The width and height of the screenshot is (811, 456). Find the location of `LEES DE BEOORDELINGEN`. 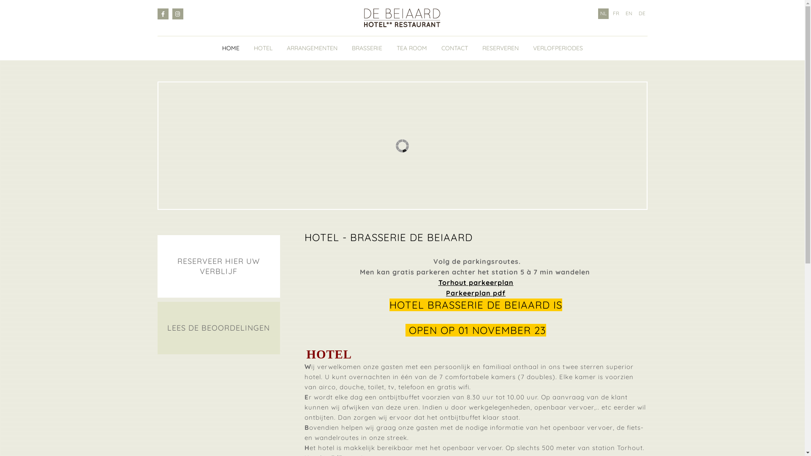

LEES DE BEOORDELINGEN is located at coordinates (218, 328).